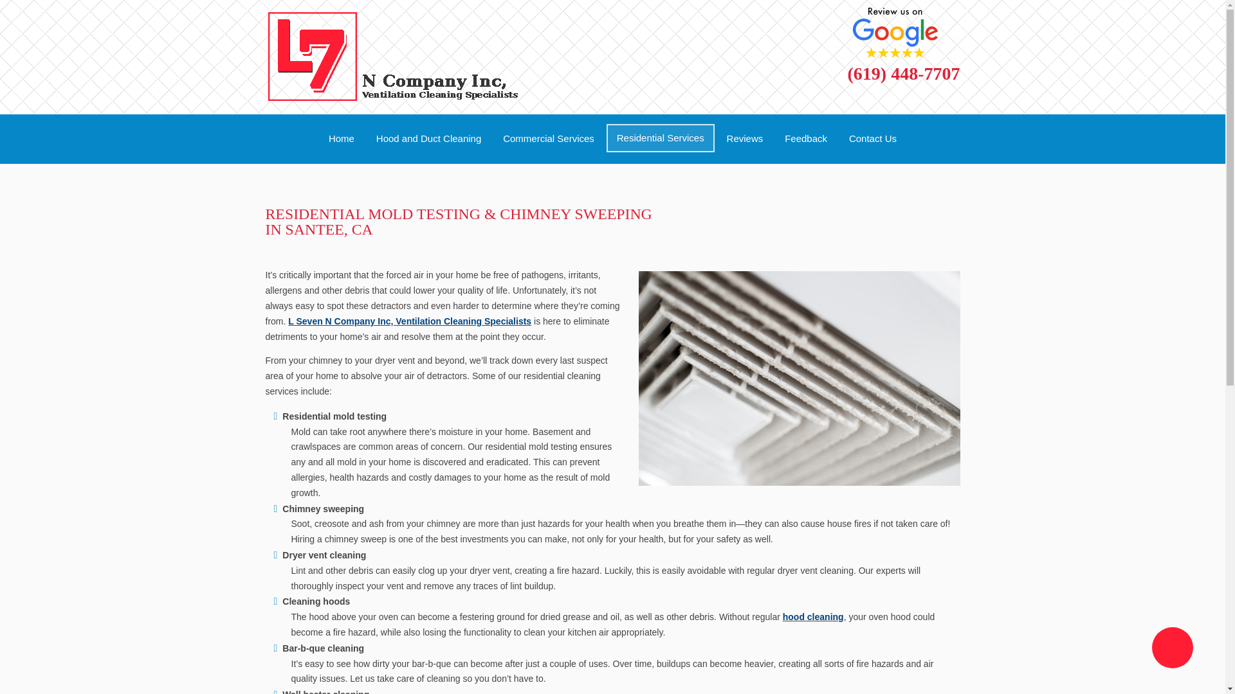 This screenshot has width=1235, height=694. What do you see at coordinates (745, 139) in the screenshot?
I see `Reviews` at bounding box center [745, 139].